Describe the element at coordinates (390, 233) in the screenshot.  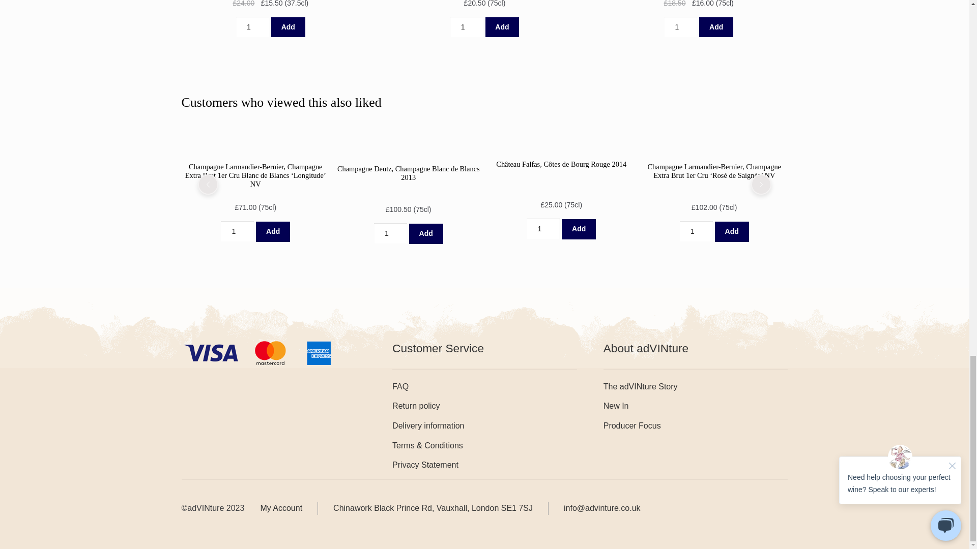
I see `1` at that location.